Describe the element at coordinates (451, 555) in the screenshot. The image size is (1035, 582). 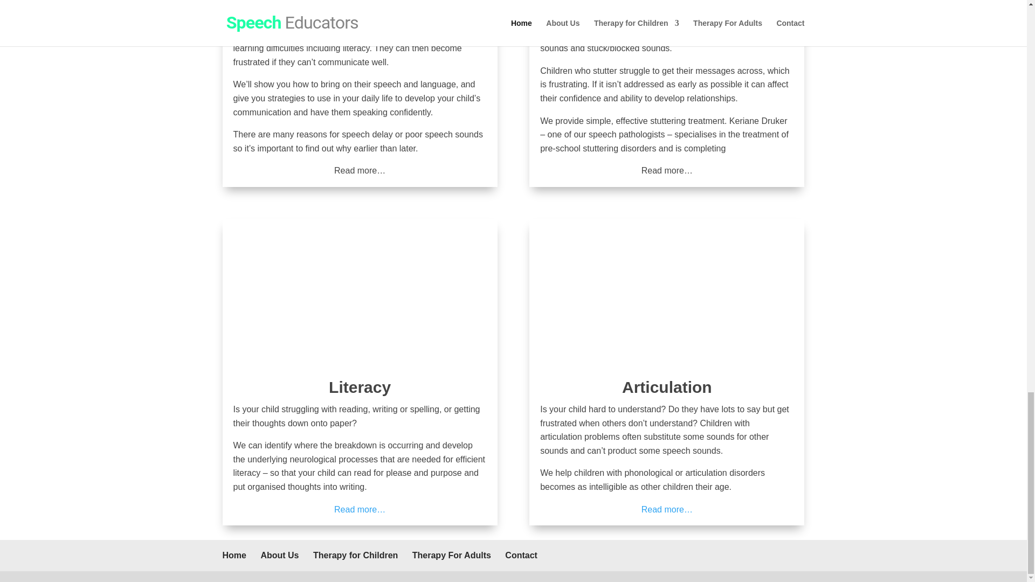
I see `Therapy For Adults` at that location.